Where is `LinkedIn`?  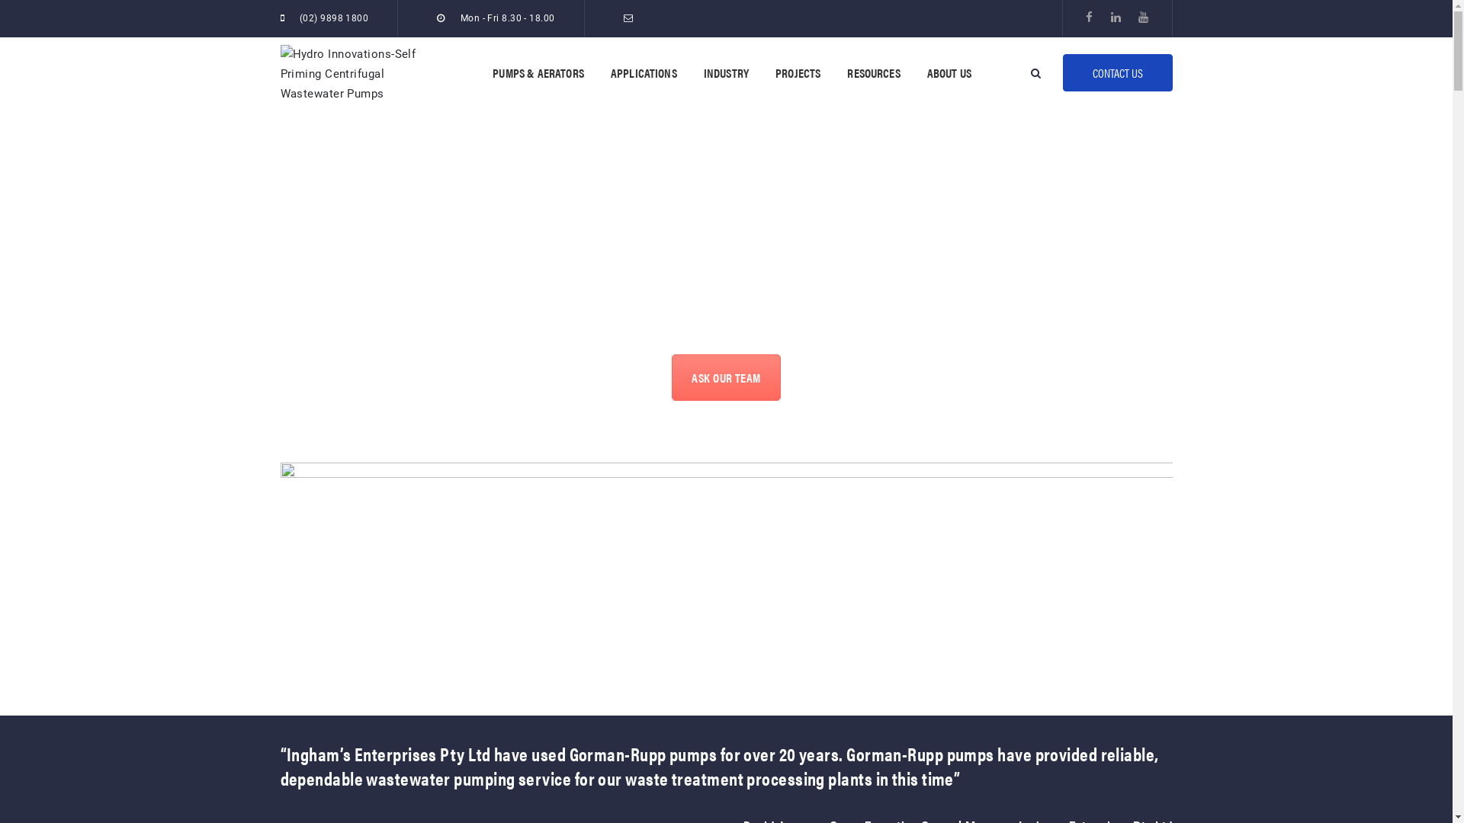
LinkedIn is located at coordinates (1116, 18).